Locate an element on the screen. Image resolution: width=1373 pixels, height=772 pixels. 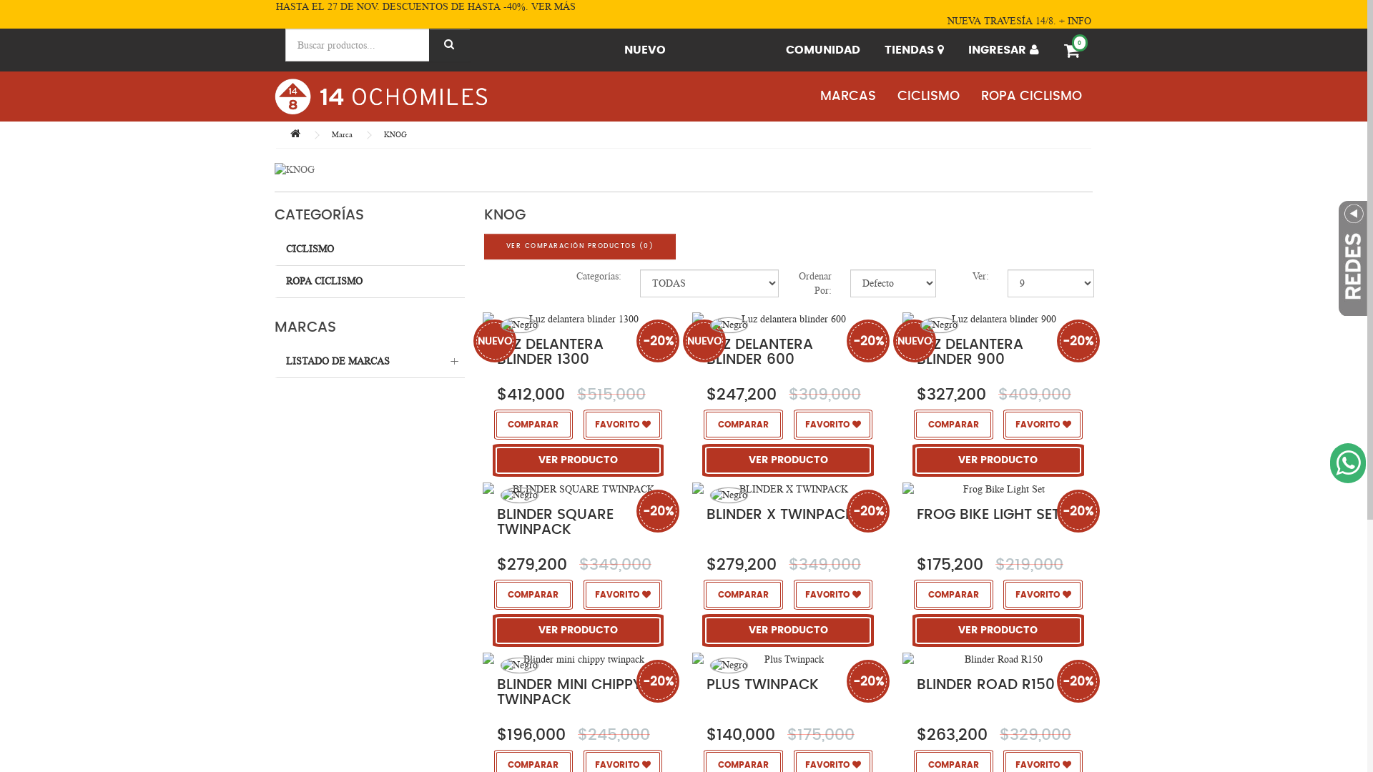
CICLISMO is located at coordinates (928, 96).